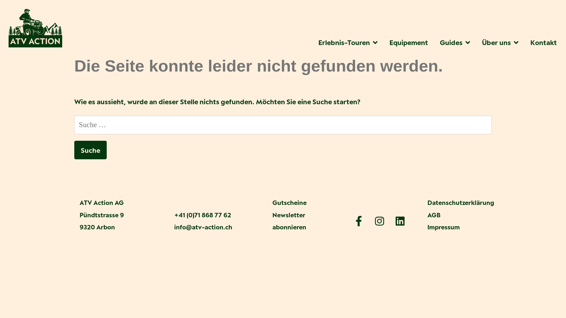 The image size is (566, 318). I want to click on Kontakt, so click(543, 42).